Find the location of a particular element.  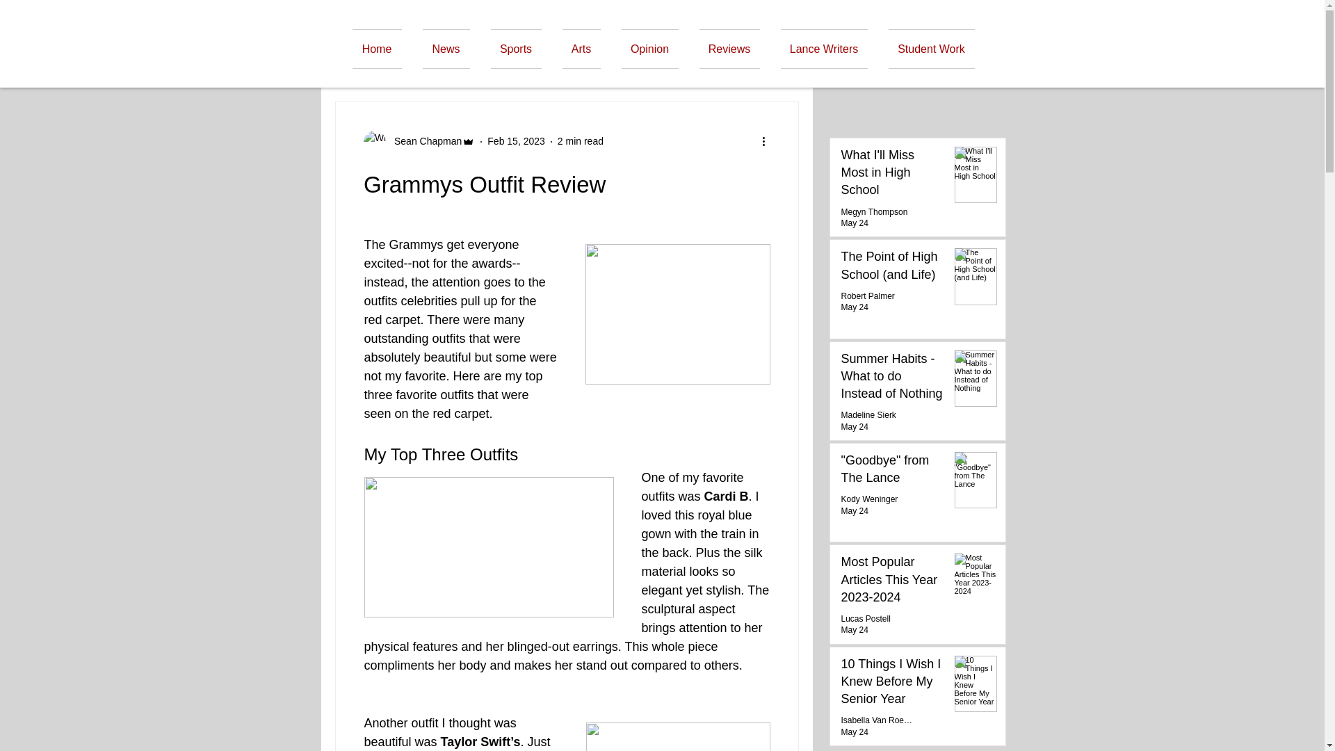

May 24 is located at coordinates (855, 307).